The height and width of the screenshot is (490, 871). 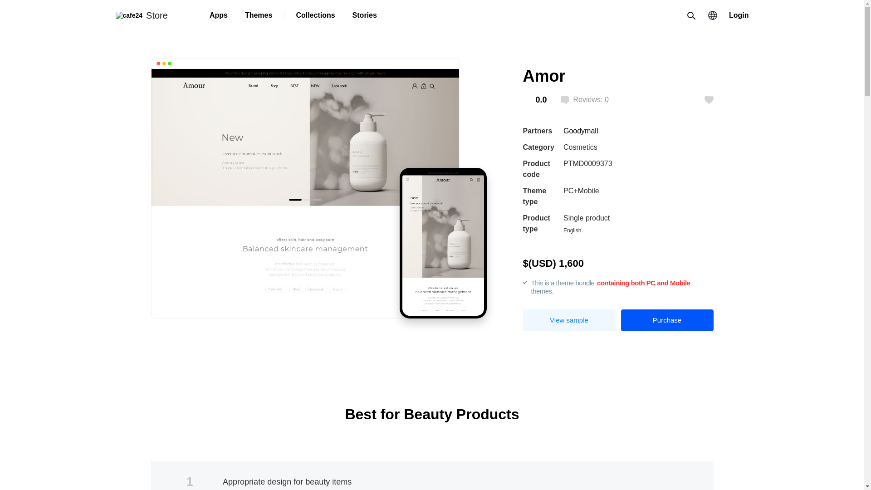 What do you see at coordinates (219, 15) in the screenshot?
I see `Apps` at bounding box center [219, 15].